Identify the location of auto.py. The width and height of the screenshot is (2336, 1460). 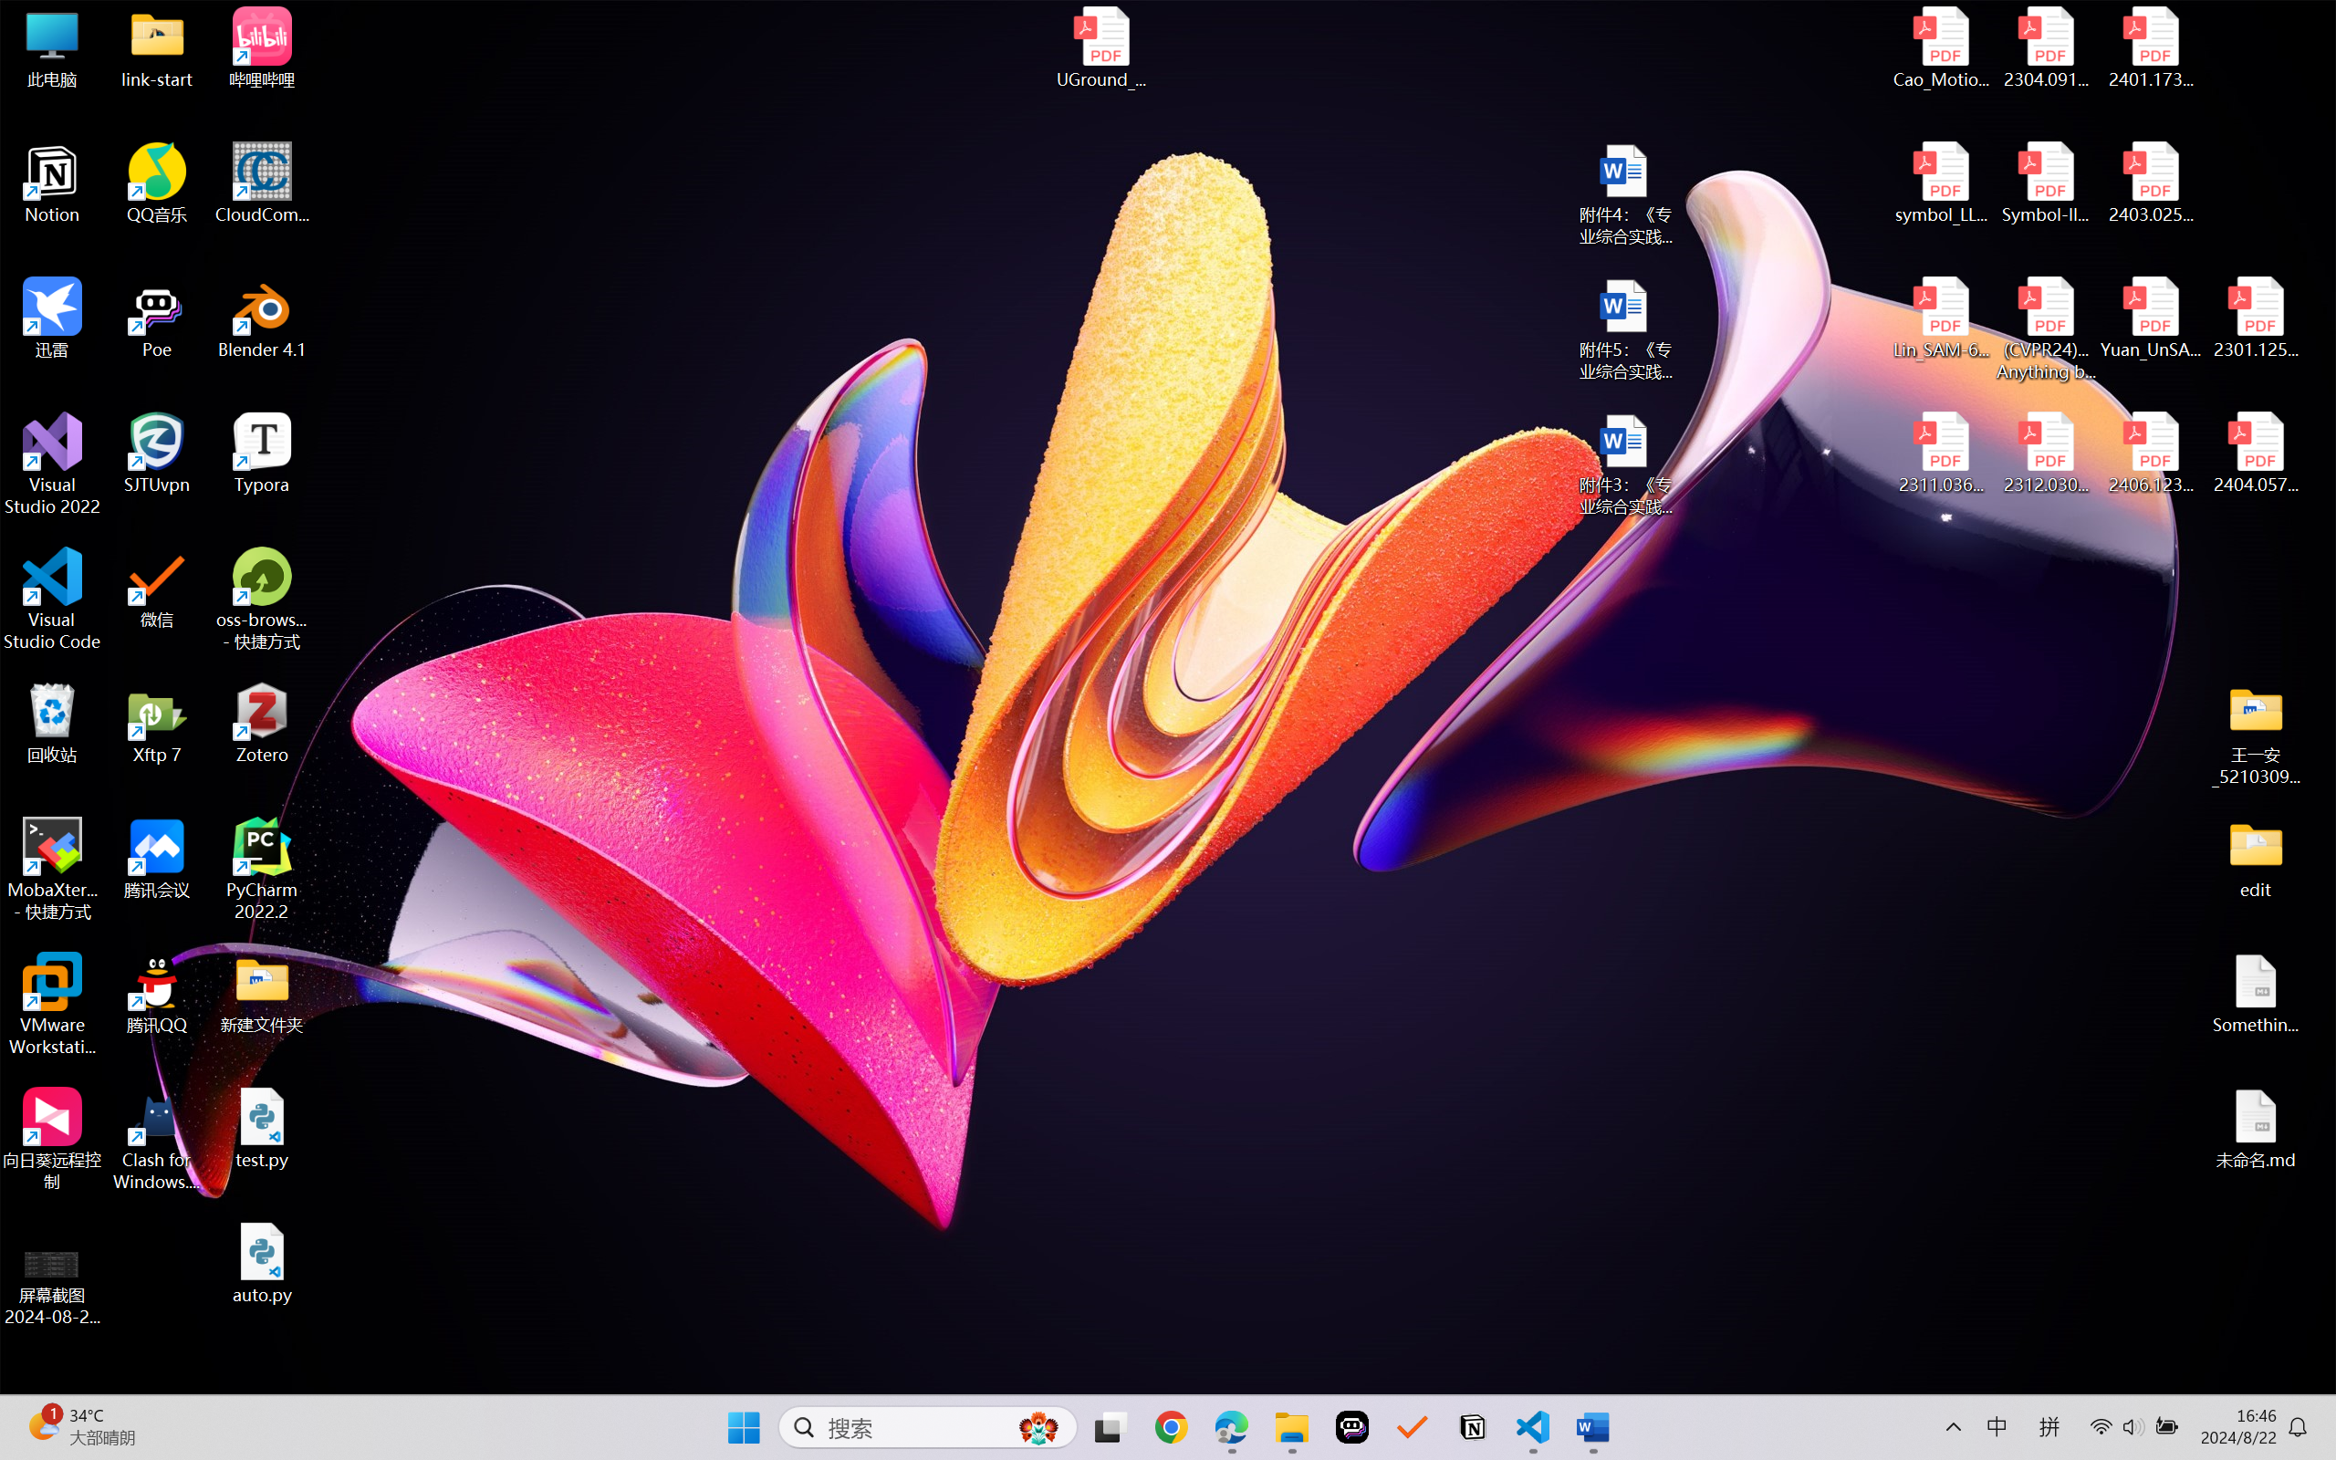
(263, 1264).